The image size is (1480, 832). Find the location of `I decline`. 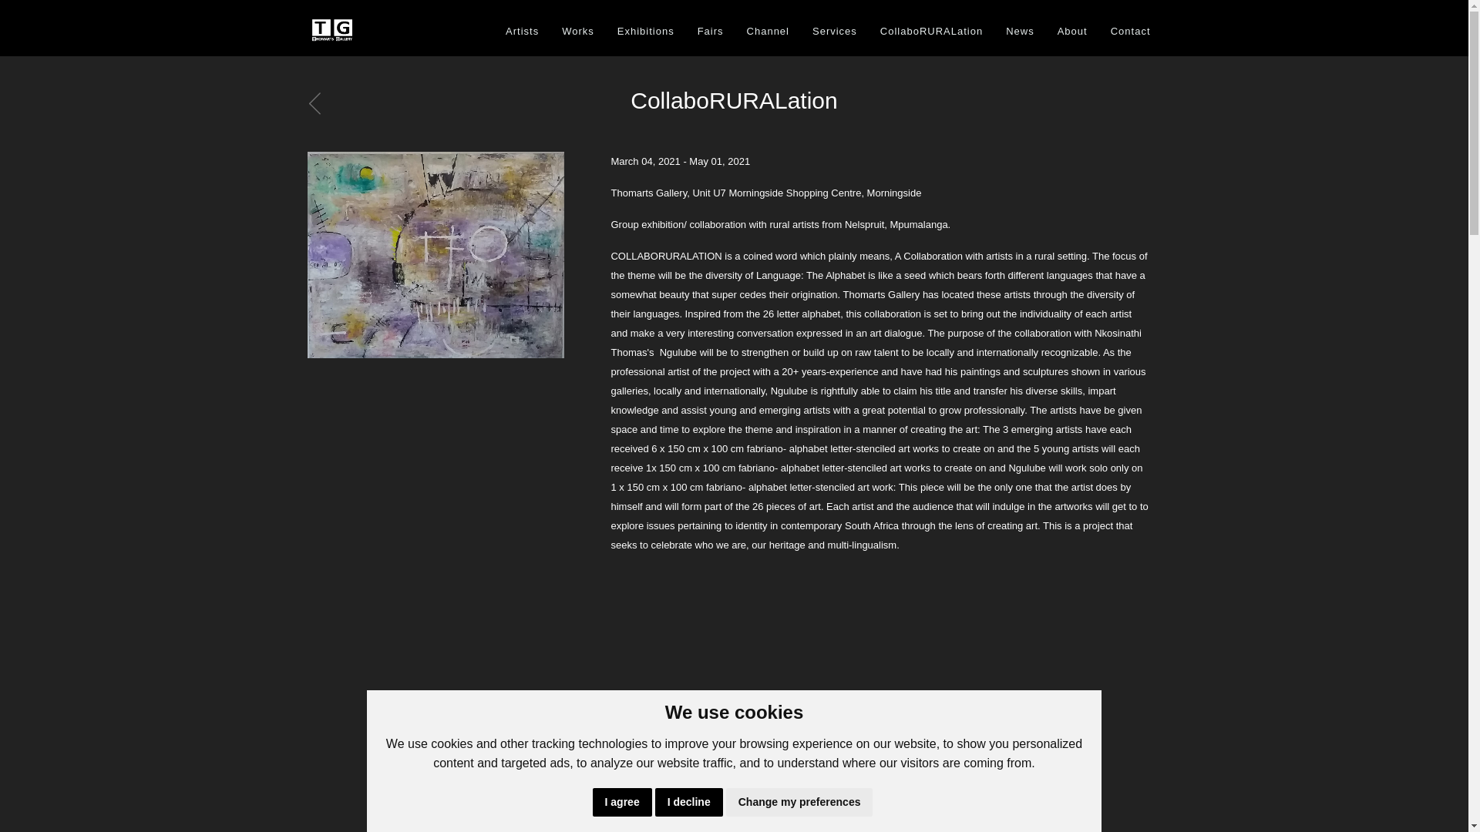

I decline is located at coordinates (689, 801).